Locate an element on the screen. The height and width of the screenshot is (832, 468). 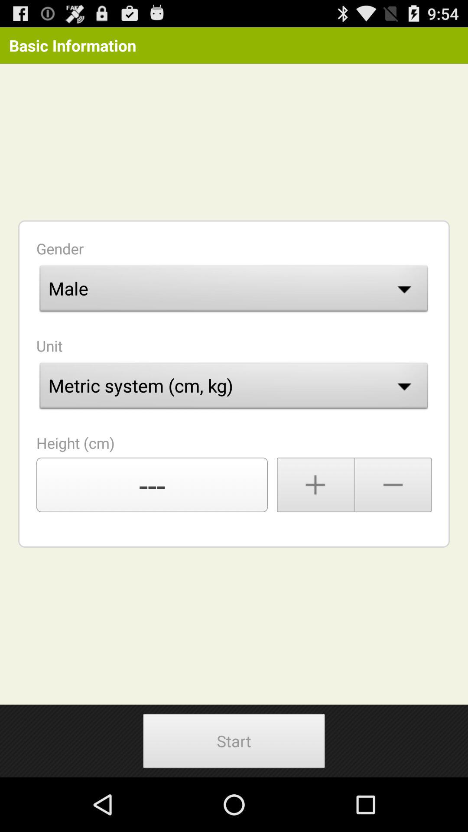
turn off the button at the bottom is located at coordinates (234, 741).